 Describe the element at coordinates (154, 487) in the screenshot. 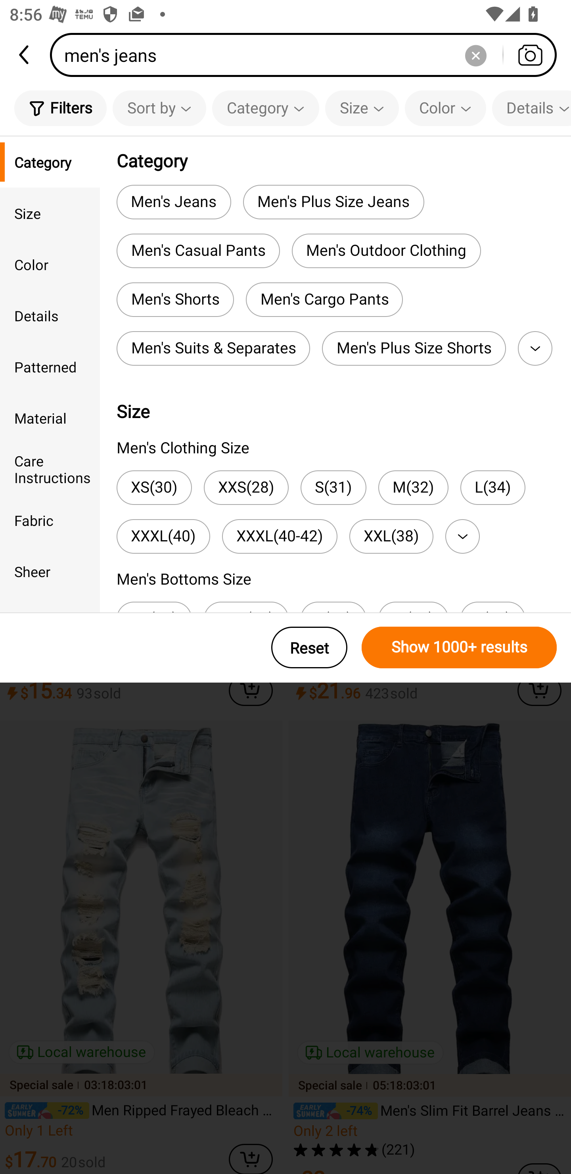

I see `XS(30)` at that location.